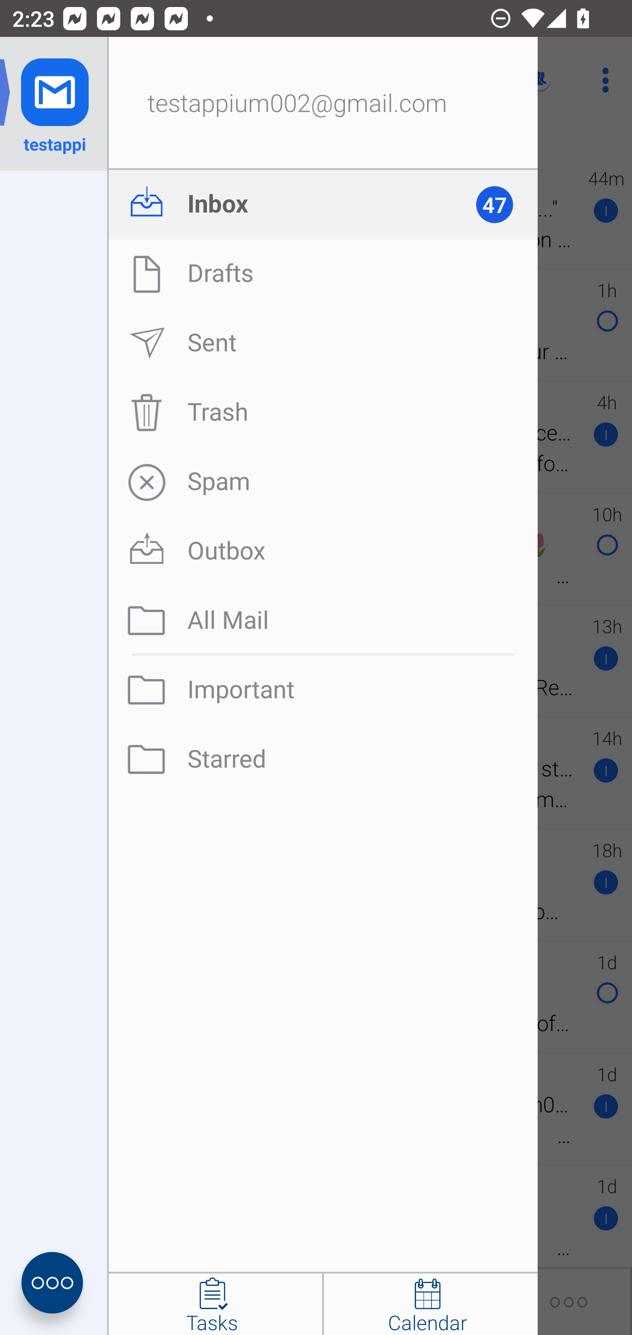 The height and width of the screenshot is (1335, 632). What do you see at coordinates (323, 690) in the screenshot?
I see `Important` at bounding box center [323, 690].